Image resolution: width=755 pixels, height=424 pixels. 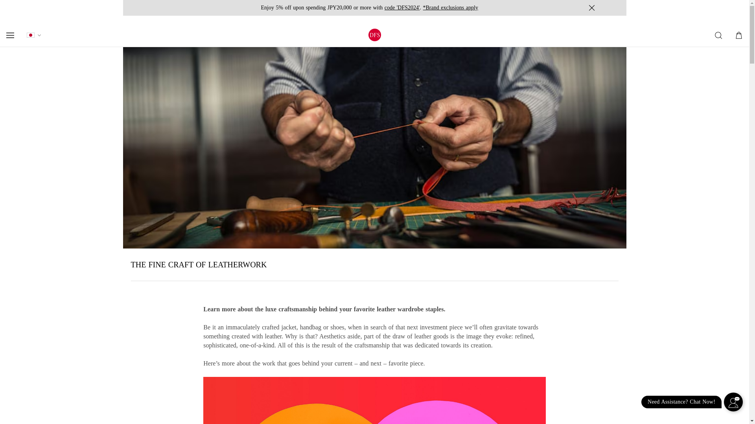 What do you see at coordinates (606, 8) in the screenshot?
I see `Image button` at bounding box center [606, 8].